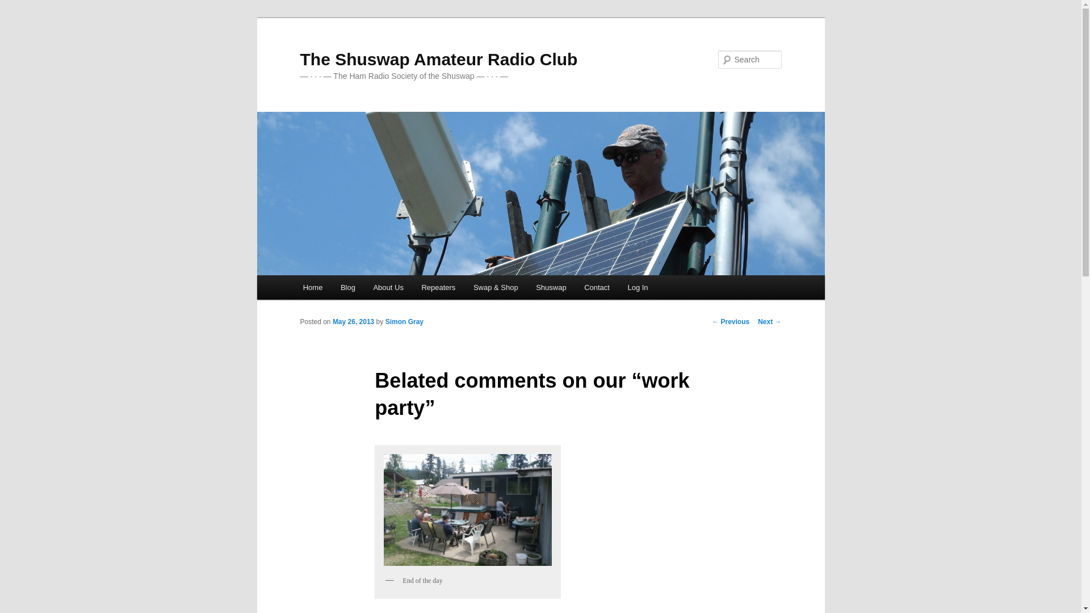 This screenshot has width=1090, height=613. What do you see at coordinates (404, 321) in the screenshot?
I see `View all posts by Simon Gray` at bounding box center [404, 321].